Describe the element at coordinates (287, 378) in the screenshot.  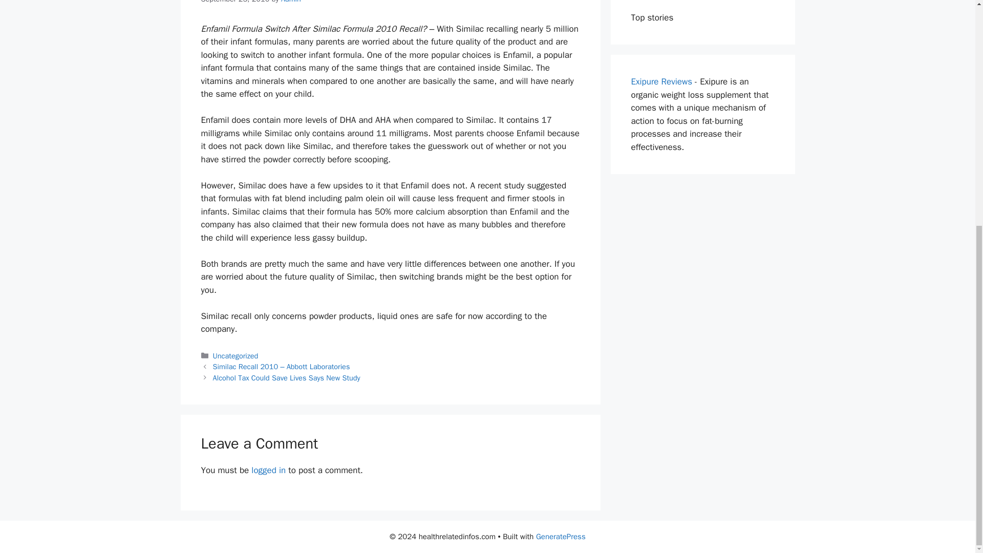
I see `Alcohol Tax Could Save Lives Says New Study` at that location.